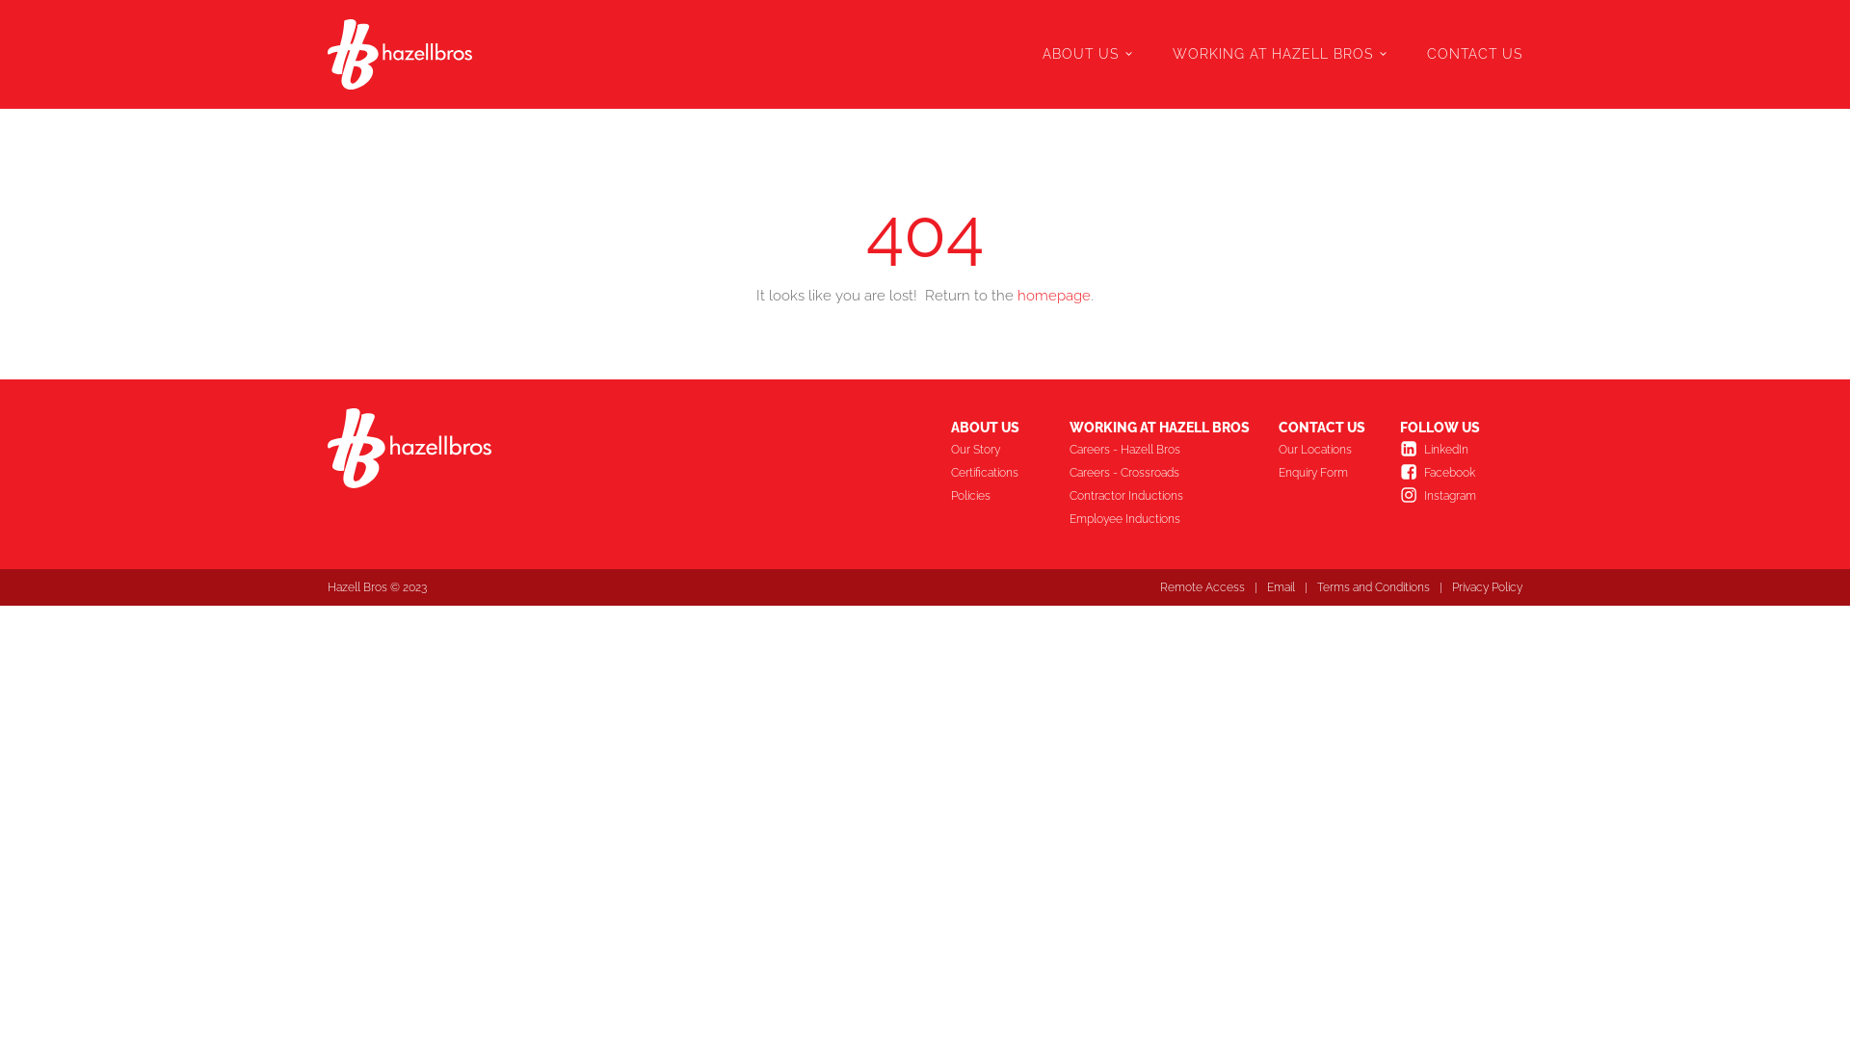  Describe the element at coordinates (1160, 428) in the screenshot. I see `WORKING AT HAZELL BROS` at that location.